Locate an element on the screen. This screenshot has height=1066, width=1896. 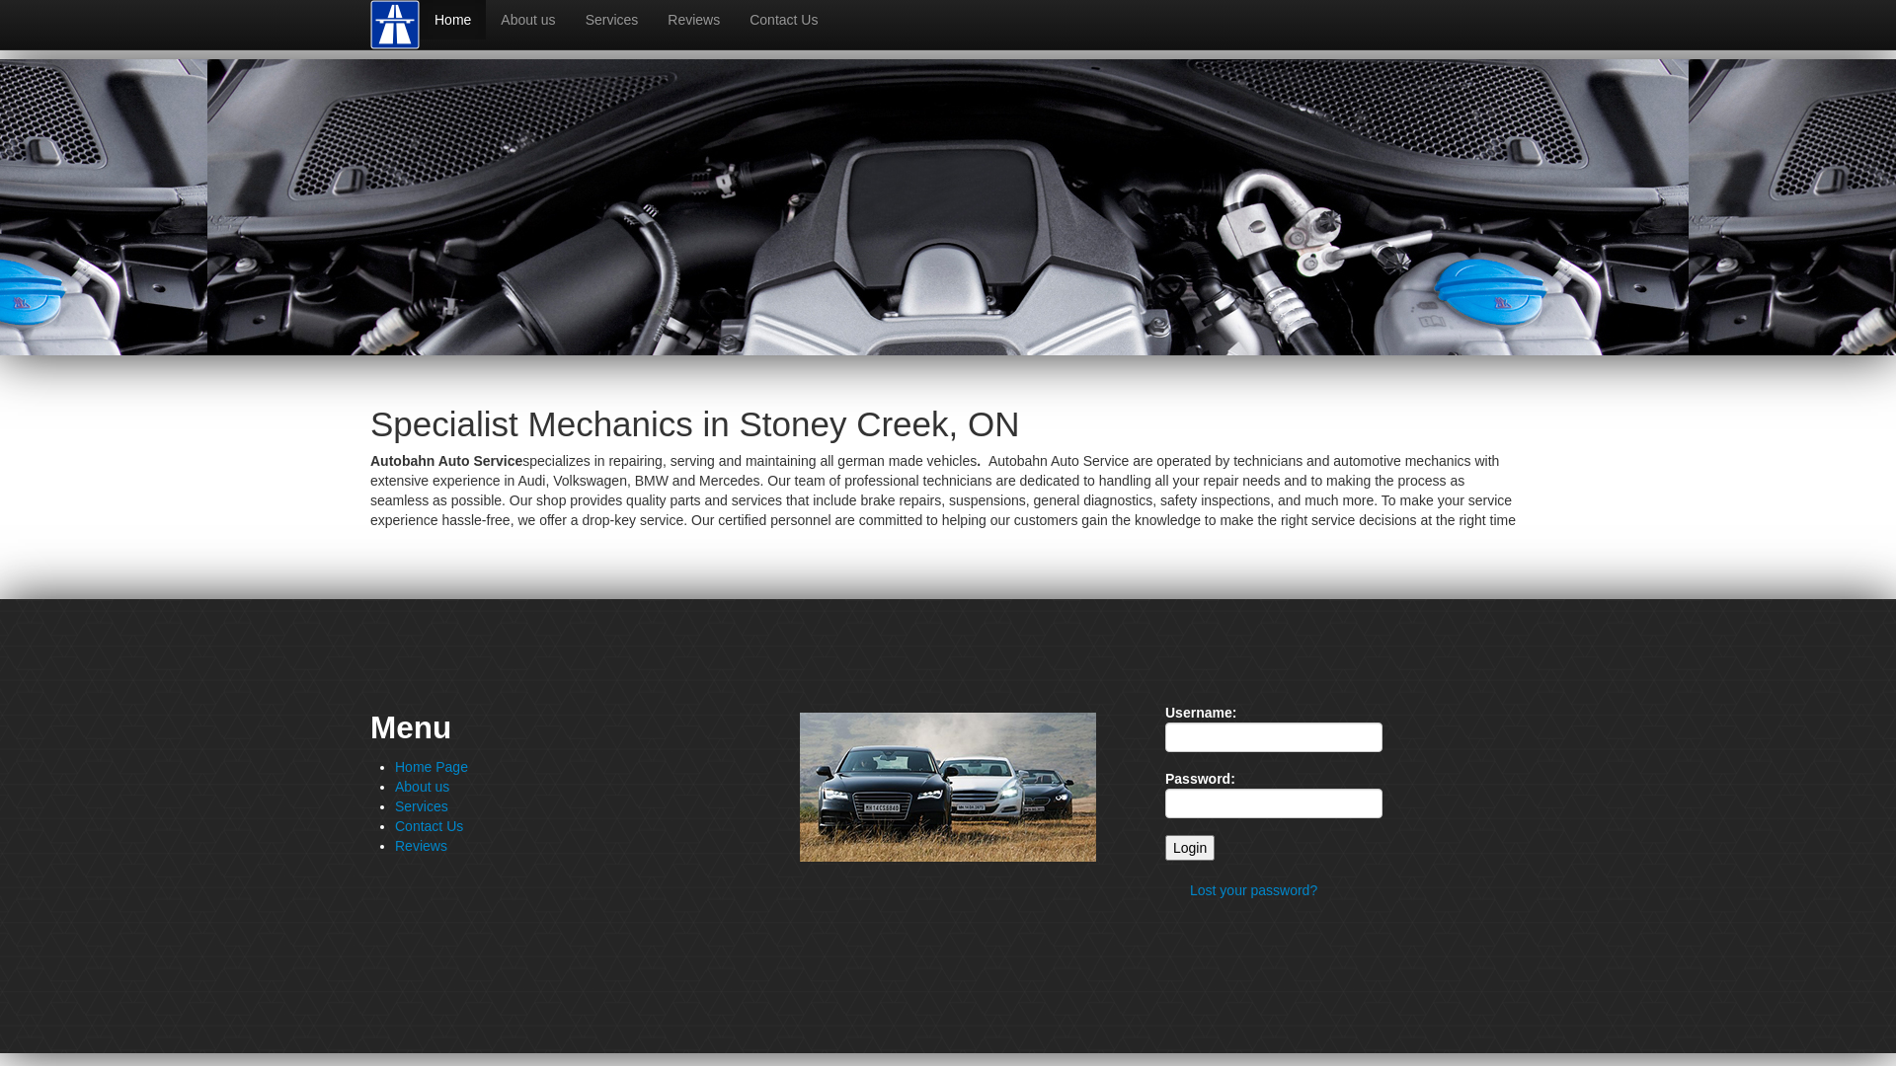
Reviews is located at coordinates (693, 20).